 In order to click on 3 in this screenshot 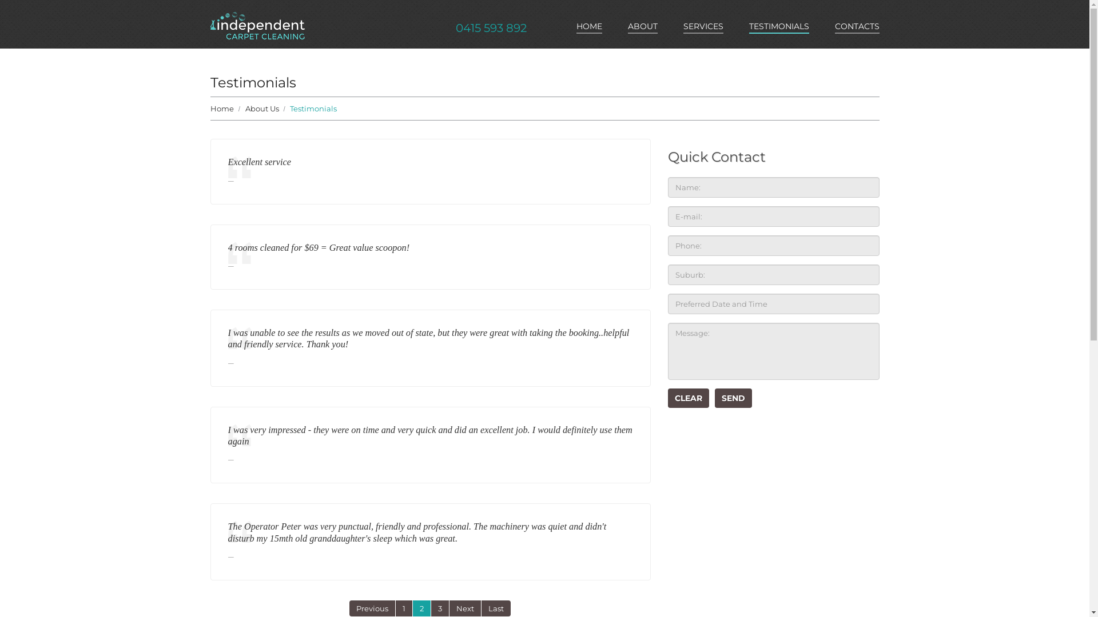, I will do `click(440, 608)`.